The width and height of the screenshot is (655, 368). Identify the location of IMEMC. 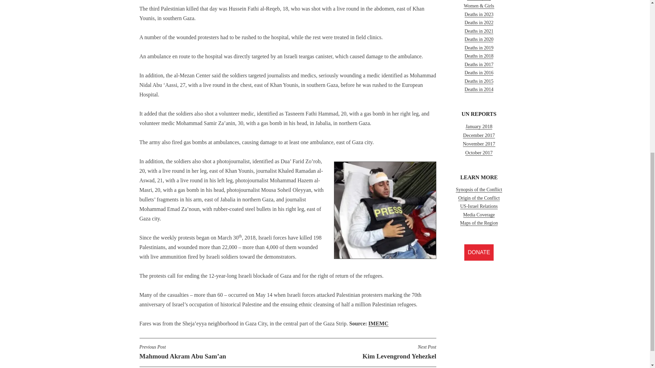
(378, 324).